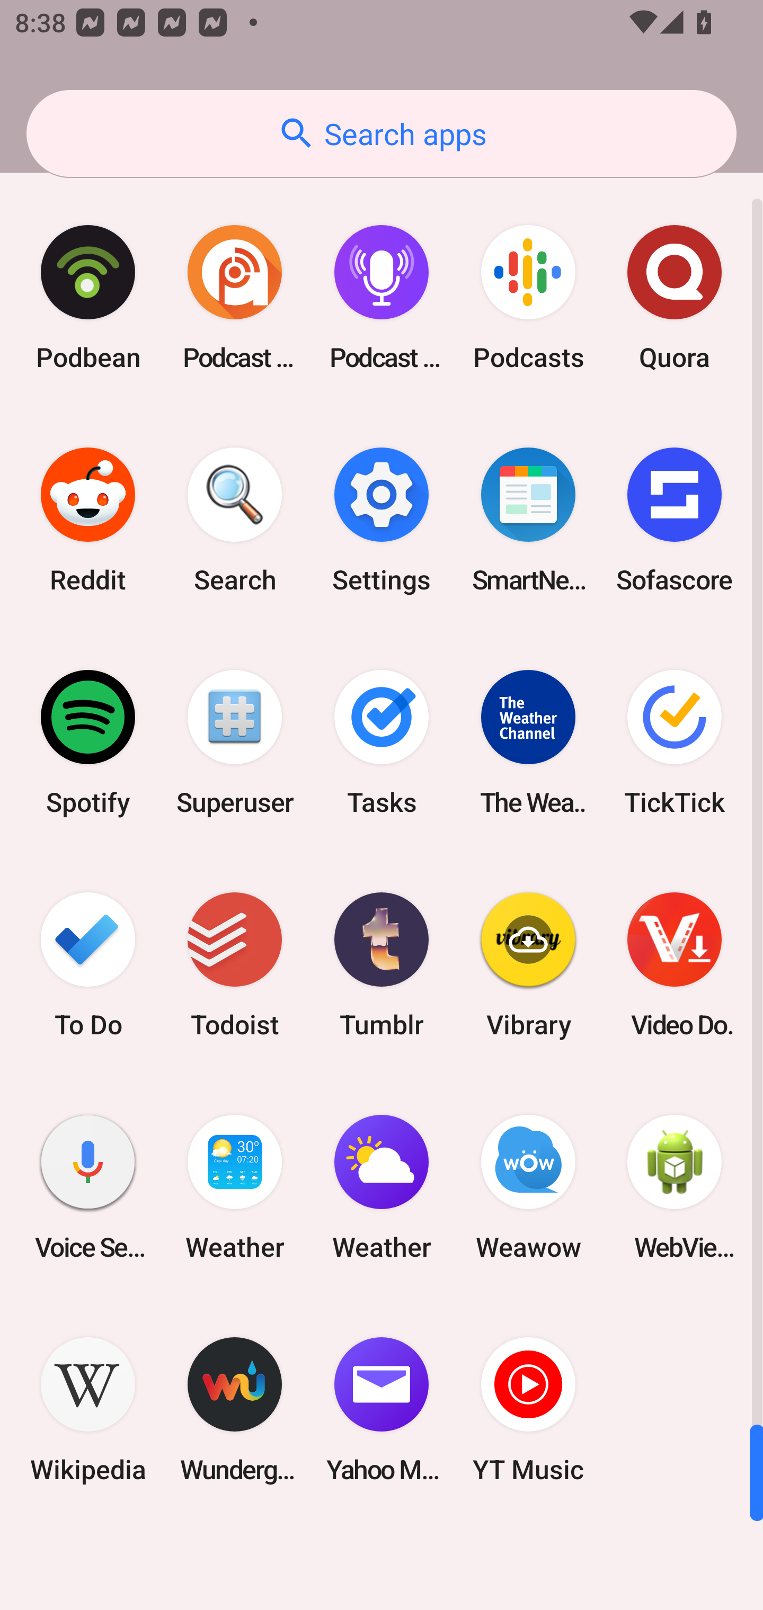 The image size is (763, 1610). Describe the element at coordinates (675, 1187) in the screenshot. I see `WebView Browser Tester` at that location.